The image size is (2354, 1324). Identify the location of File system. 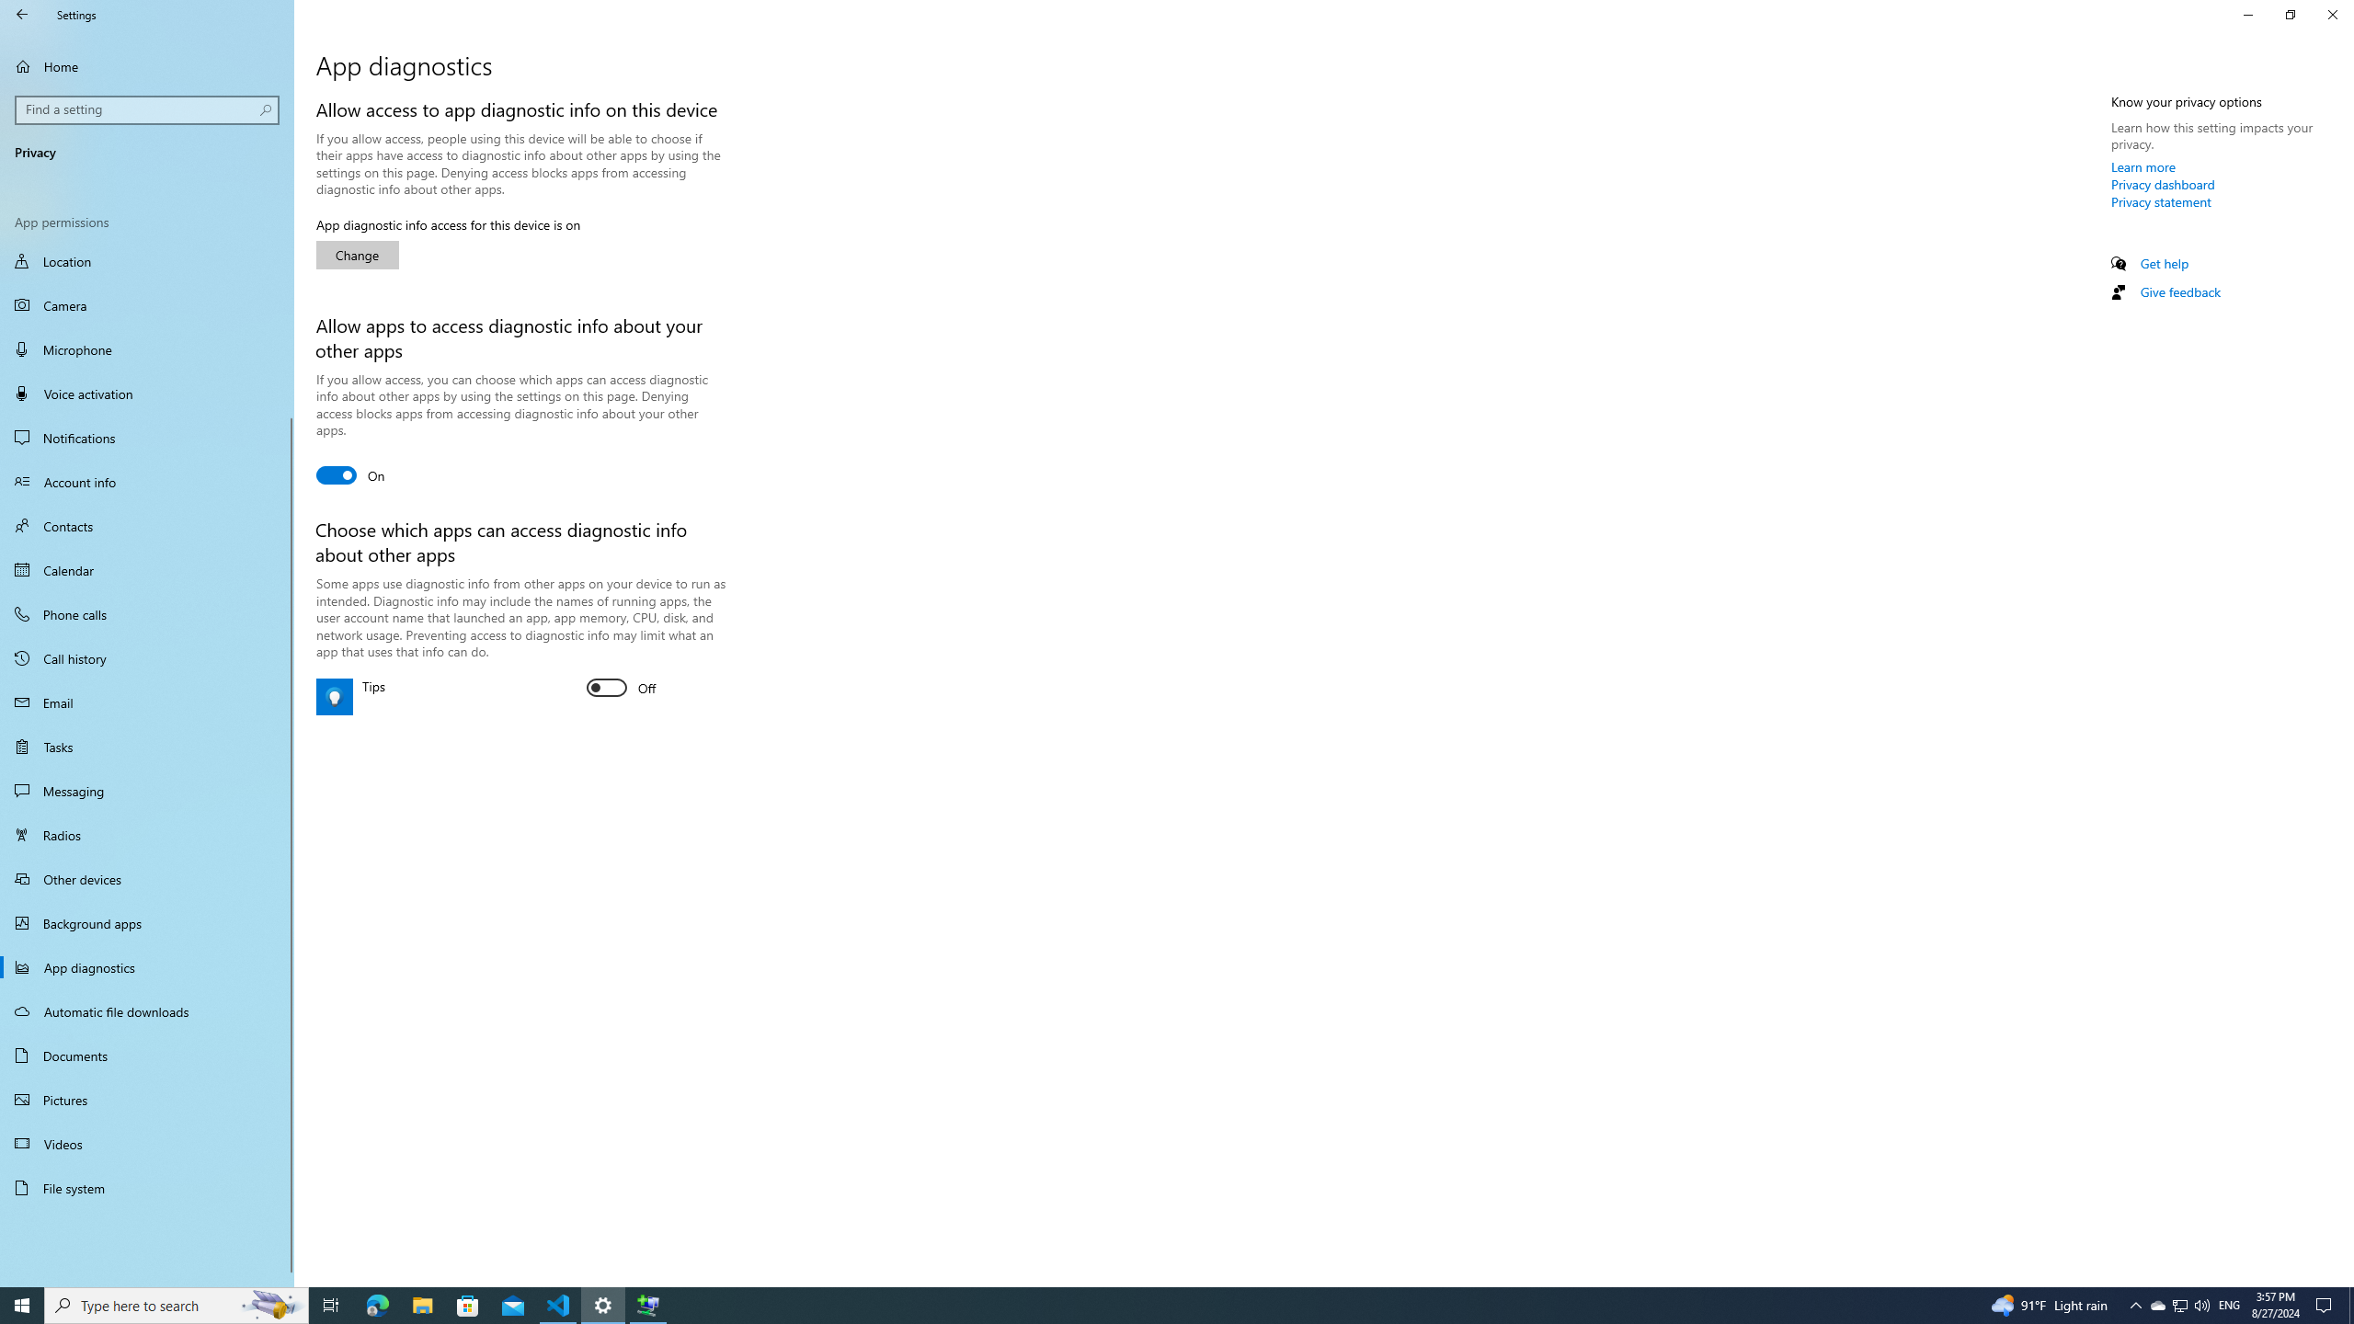
(2247, 15).